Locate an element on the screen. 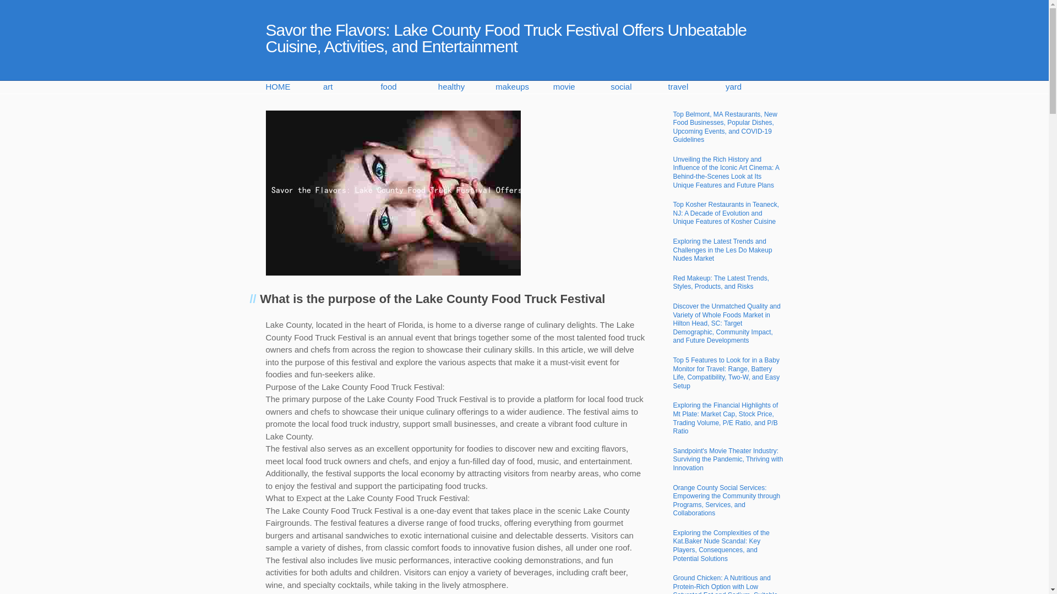 The height and width of the screenshot is (594, 1057). healthy is located at coordinates (467, 87).